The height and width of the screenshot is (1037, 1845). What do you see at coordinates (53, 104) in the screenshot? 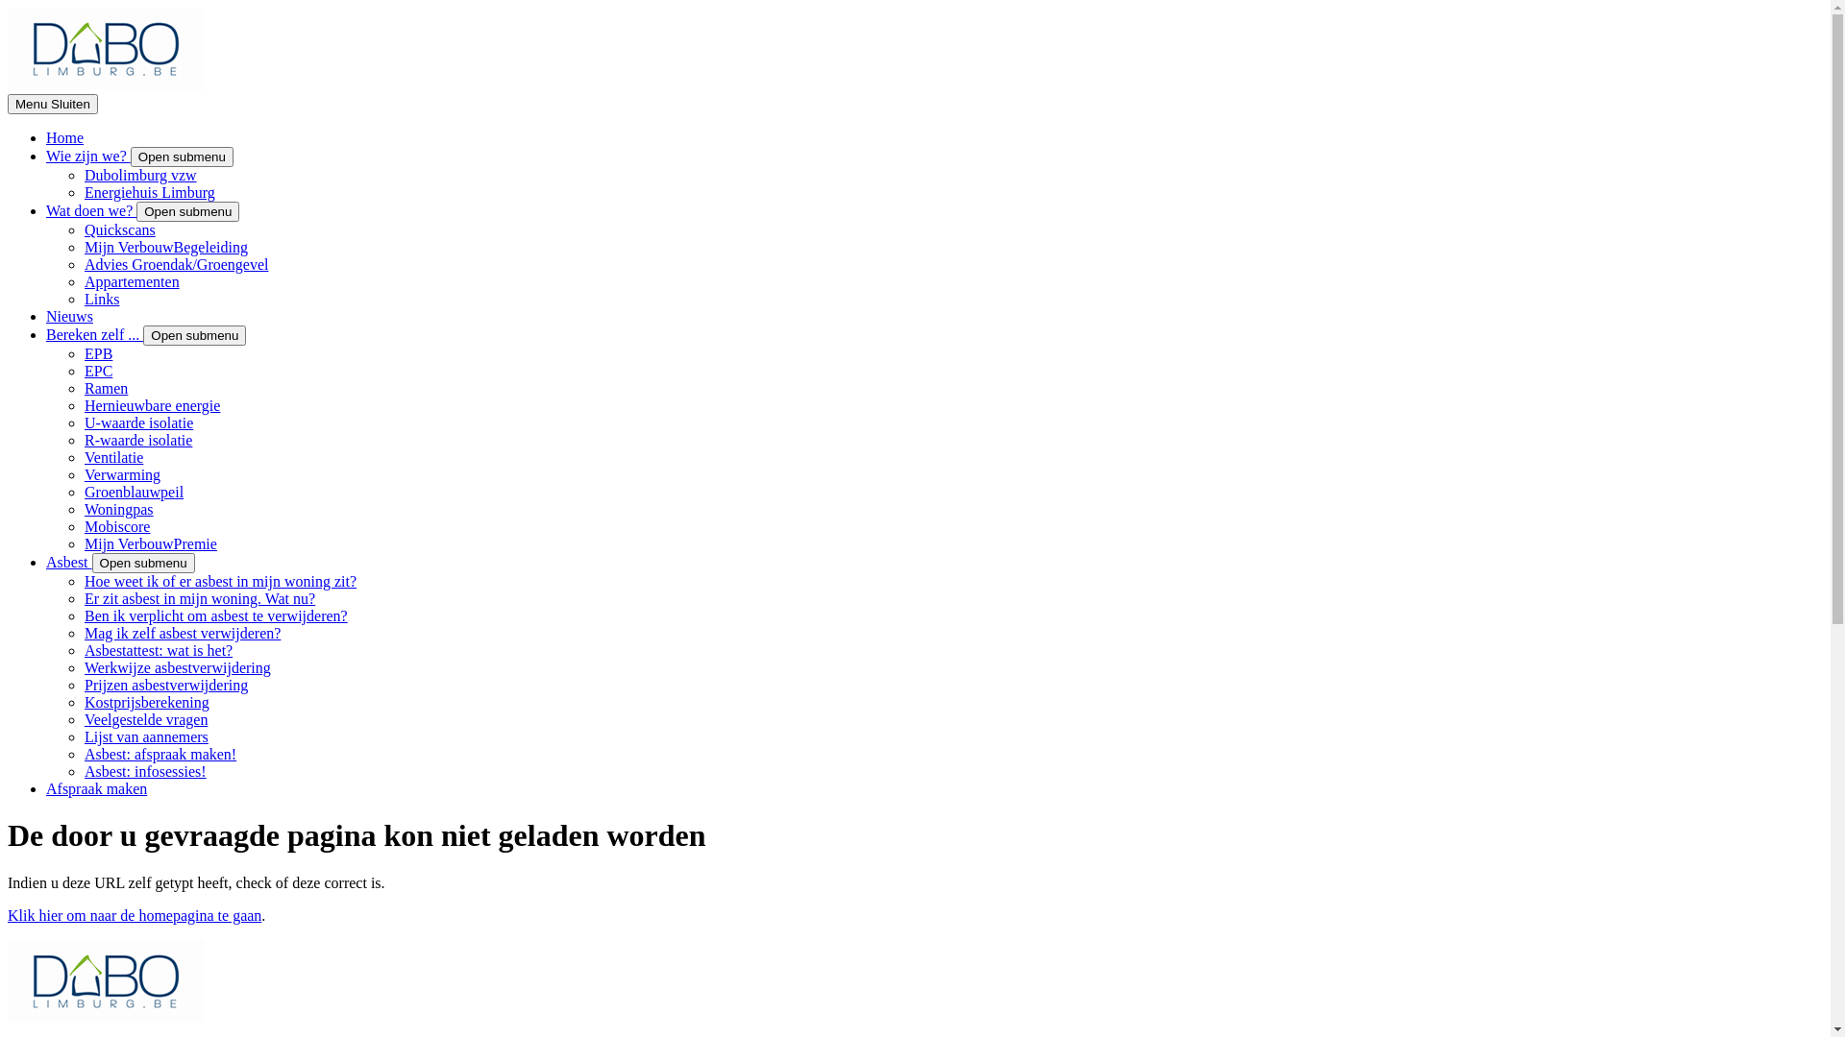
I see `Menu Sluiten` at bounding box center [53, 104].